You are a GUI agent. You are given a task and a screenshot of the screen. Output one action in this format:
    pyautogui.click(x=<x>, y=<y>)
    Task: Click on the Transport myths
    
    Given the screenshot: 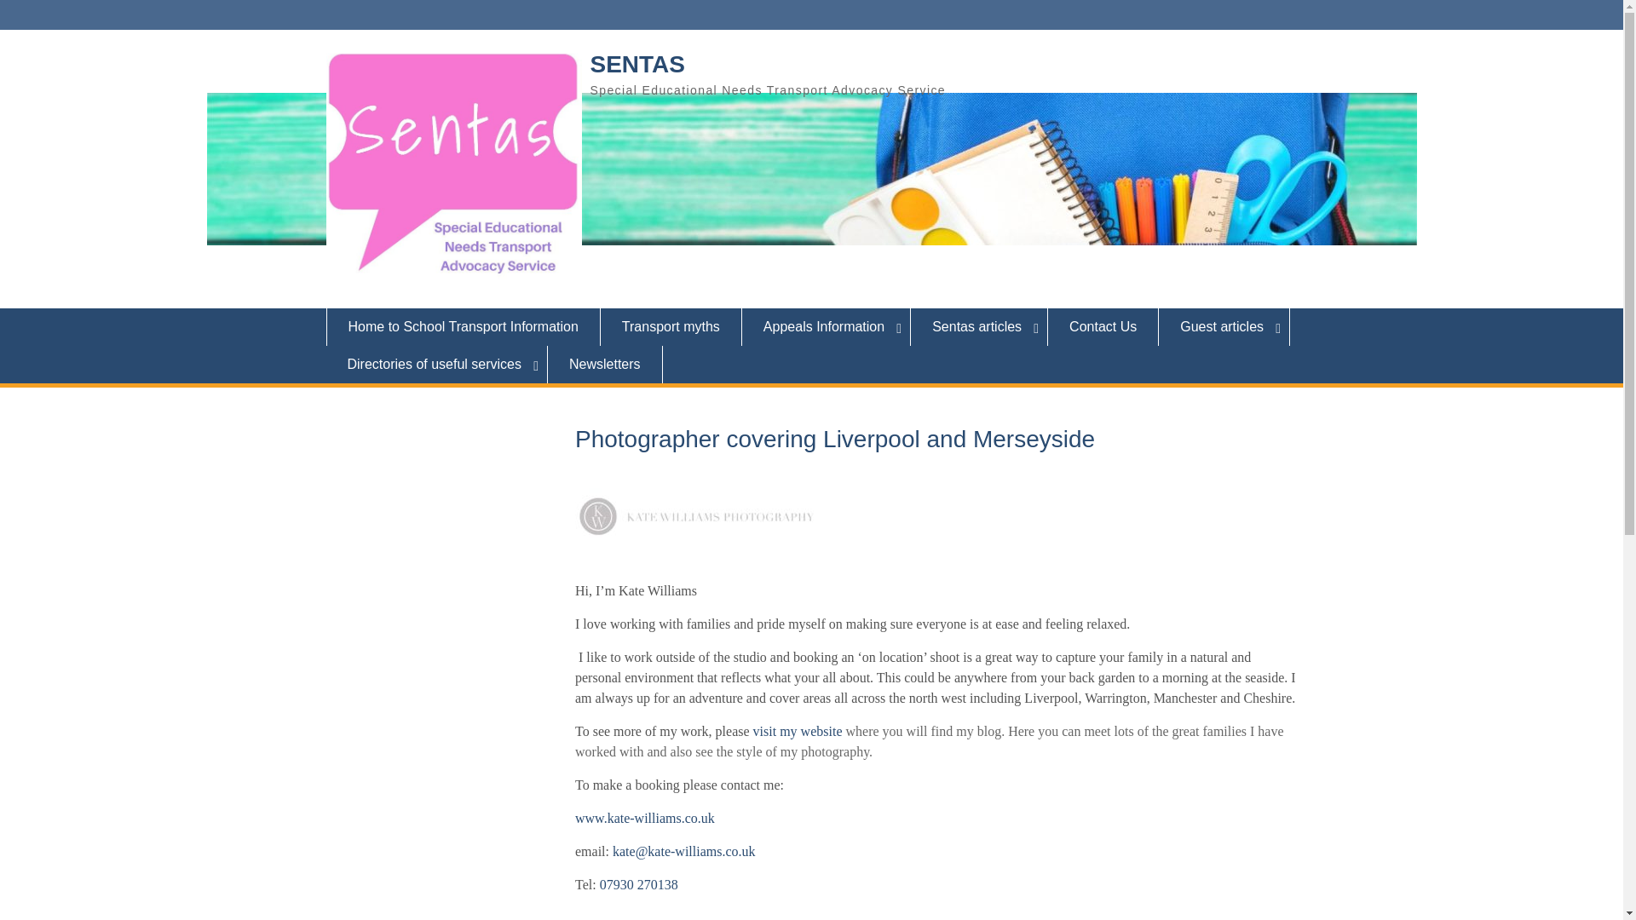 What is the action you would take?
    pyautogui.click(x=671, y=327)
    